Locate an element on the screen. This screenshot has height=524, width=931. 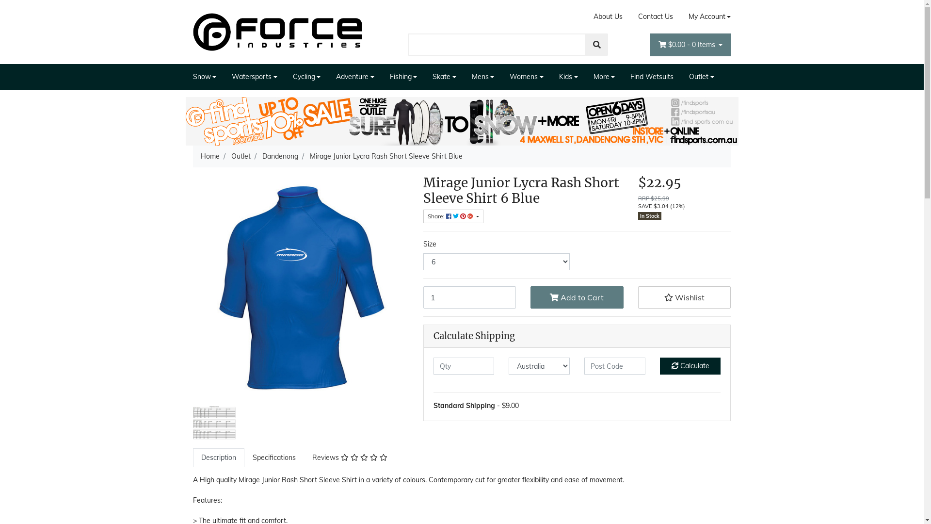
Outlet is located at coordinates (241, 156).